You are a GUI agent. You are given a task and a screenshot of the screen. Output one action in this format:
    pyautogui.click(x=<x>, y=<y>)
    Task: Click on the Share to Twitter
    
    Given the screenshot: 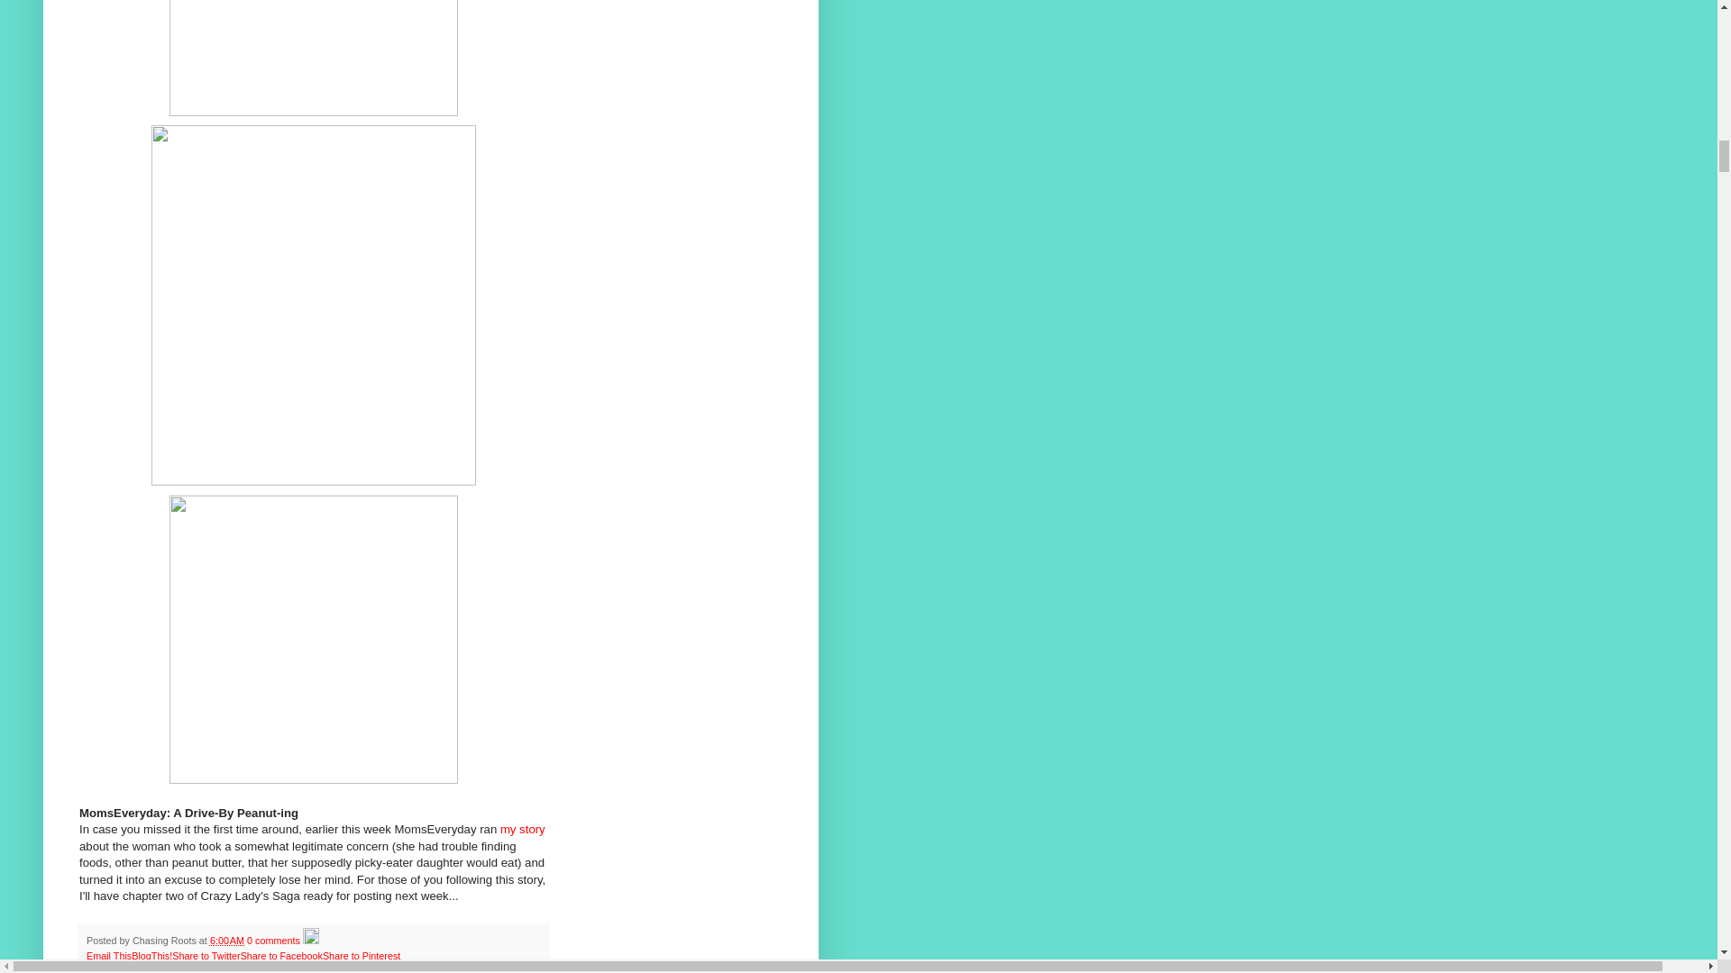 What is the action you would take?
    pyautogui.click(x=206, y=956)
    